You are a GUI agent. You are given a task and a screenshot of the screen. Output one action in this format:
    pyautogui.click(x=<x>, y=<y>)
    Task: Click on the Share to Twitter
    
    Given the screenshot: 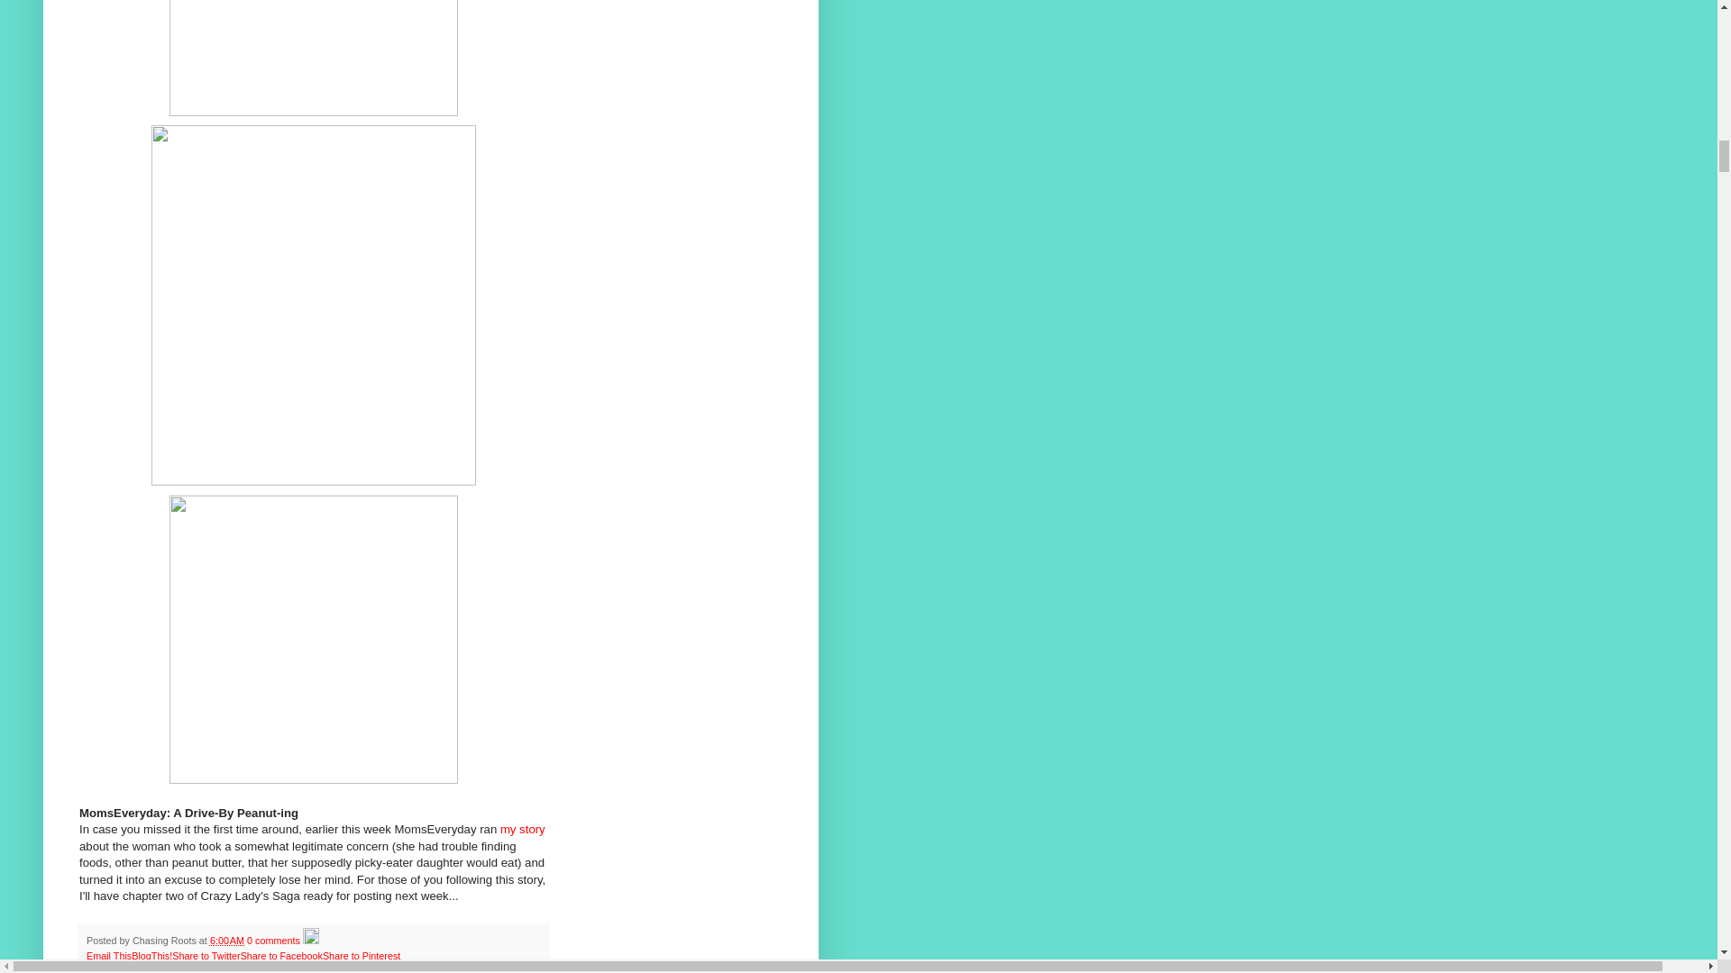 What is the action you would take?
    pyautogui.click(x=206, y=956)
    